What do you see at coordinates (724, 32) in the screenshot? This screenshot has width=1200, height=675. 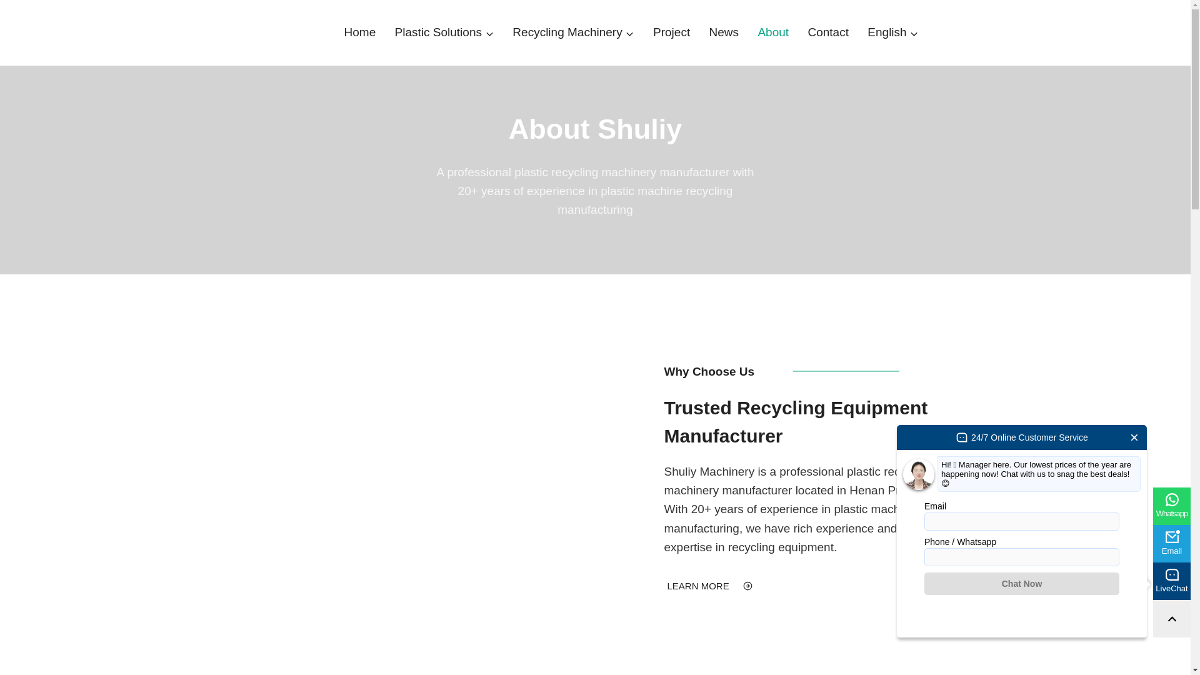 I see `News` at bounding box center [724, 32].